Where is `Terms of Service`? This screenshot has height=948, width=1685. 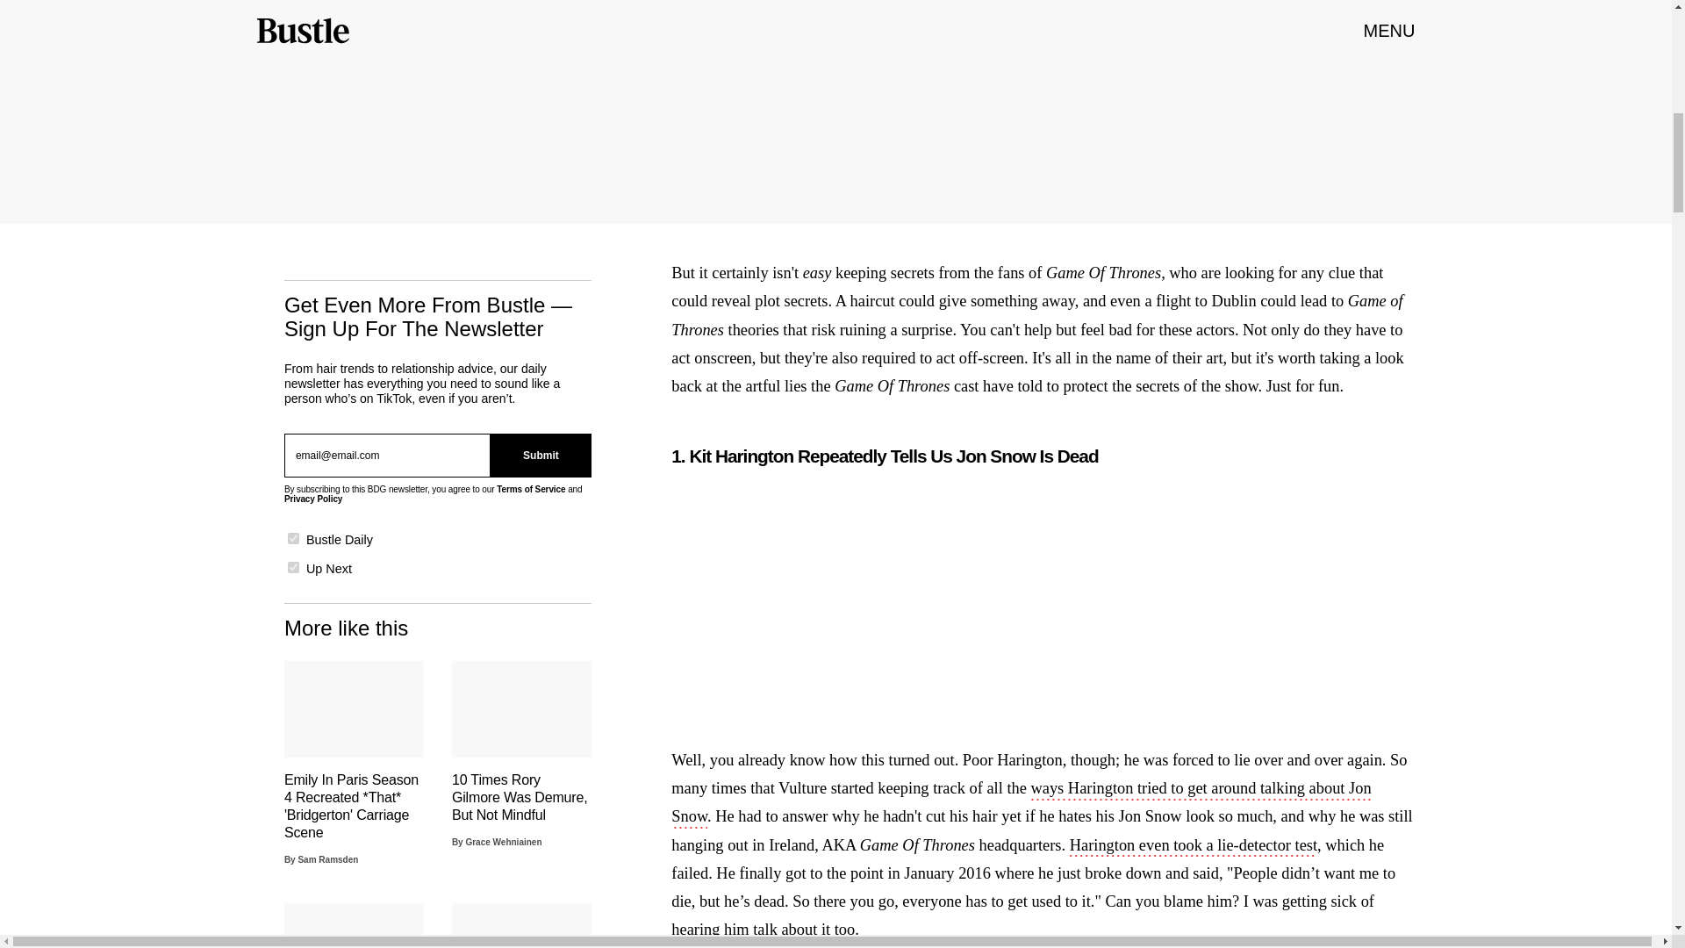
Terms of Service is located at coordinates (530, 488).